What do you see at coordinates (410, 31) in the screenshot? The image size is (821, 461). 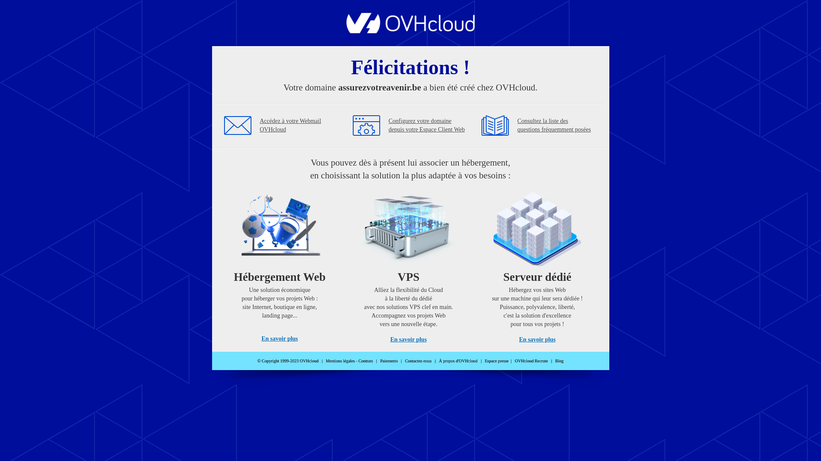 I see `OVHcloud` at bounding box center [410, 31].